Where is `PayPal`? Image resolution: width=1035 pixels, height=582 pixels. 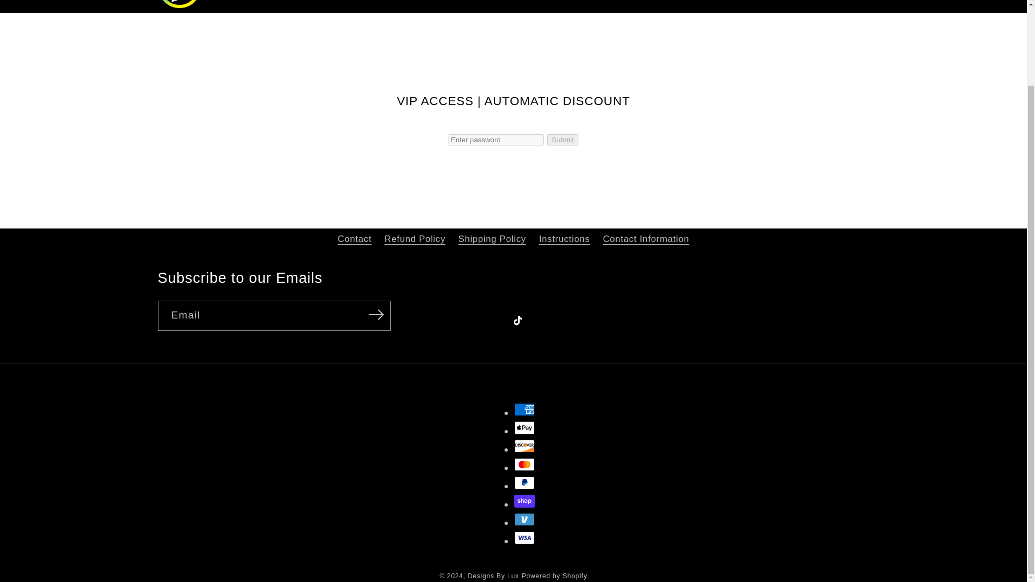
PayPal is located at coordinates (525, 483).